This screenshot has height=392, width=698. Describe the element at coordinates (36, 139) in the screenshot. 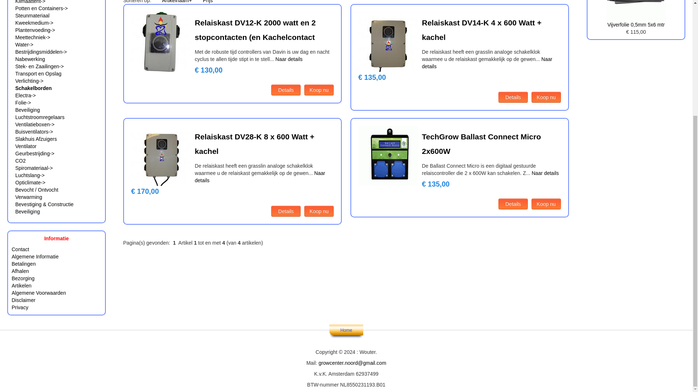

I see `Slakhuis Afzuigers` at that location.